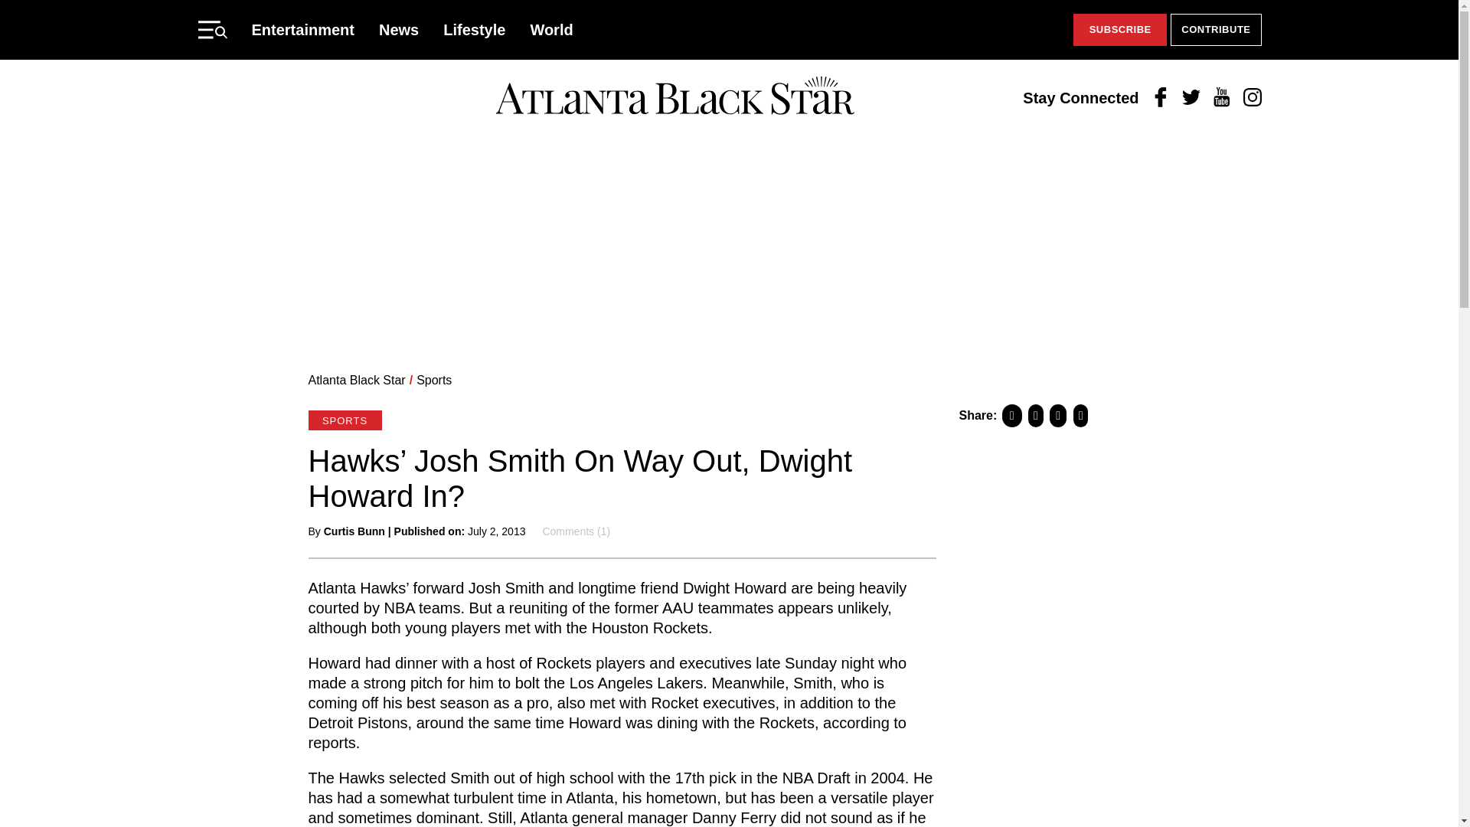  Describe the element at coordinates (1119, 30) in the screenshot. I see `SUBSCRIBE` at that location.